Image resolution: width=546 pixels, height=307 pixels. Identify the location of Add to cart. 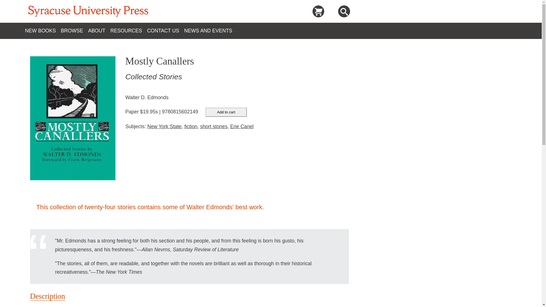
(226, 112).